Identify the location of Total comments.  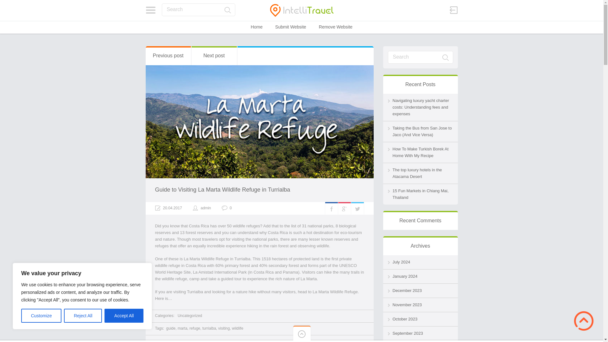
(227, 208).